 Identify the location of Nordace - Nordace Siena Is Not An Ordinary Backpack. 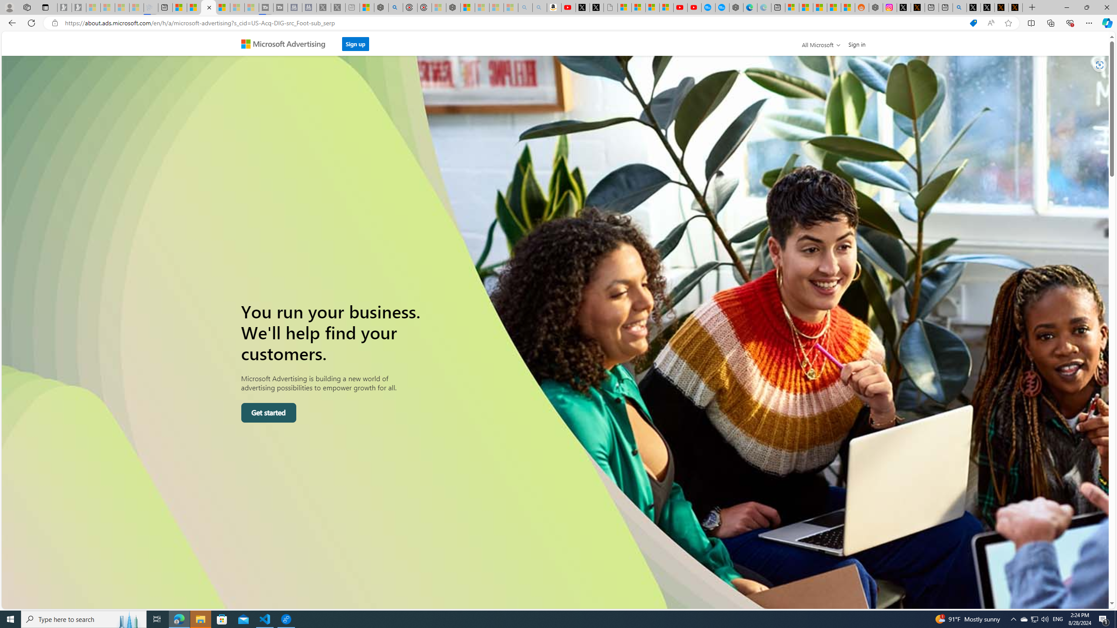
(453, 7).